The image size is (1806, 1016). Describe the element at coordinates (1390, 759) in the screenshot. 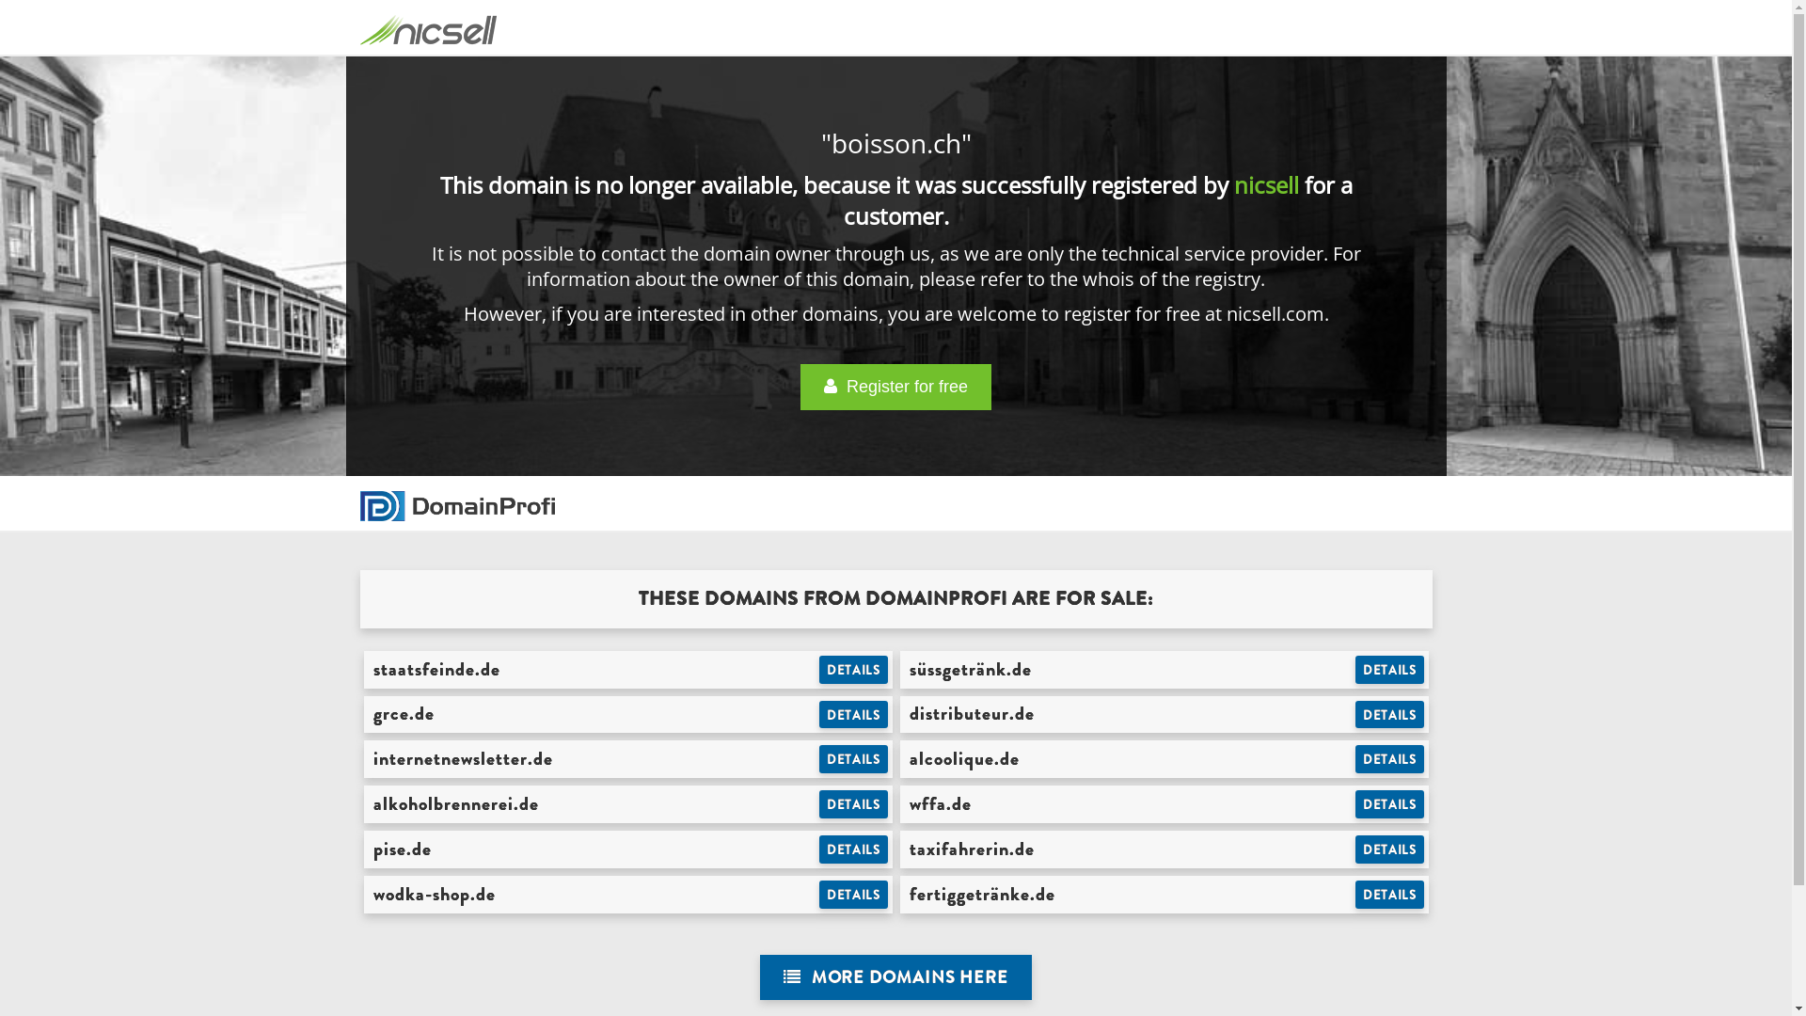

I see `DETAILS` at that location.